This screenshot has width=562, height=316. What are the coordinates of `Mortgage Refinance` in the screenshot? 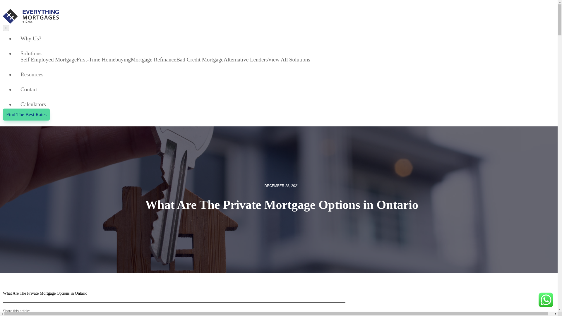 It's located at (153, 59).